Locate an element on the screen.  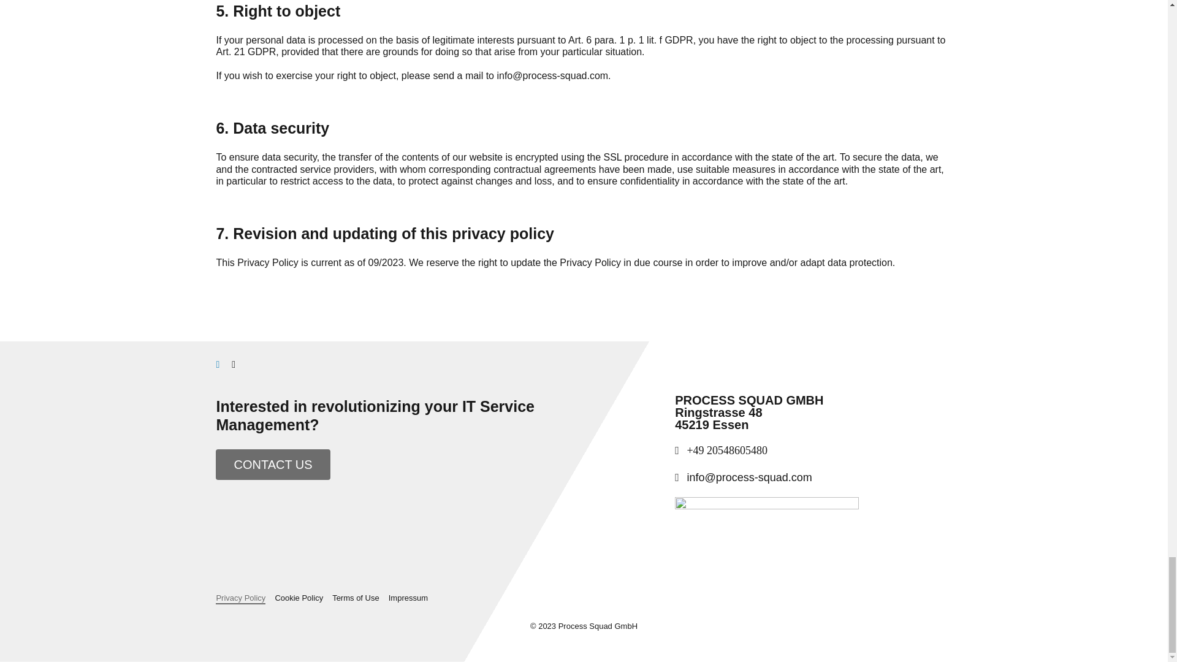
Privacy Policy is located at coordinates (240, 598).